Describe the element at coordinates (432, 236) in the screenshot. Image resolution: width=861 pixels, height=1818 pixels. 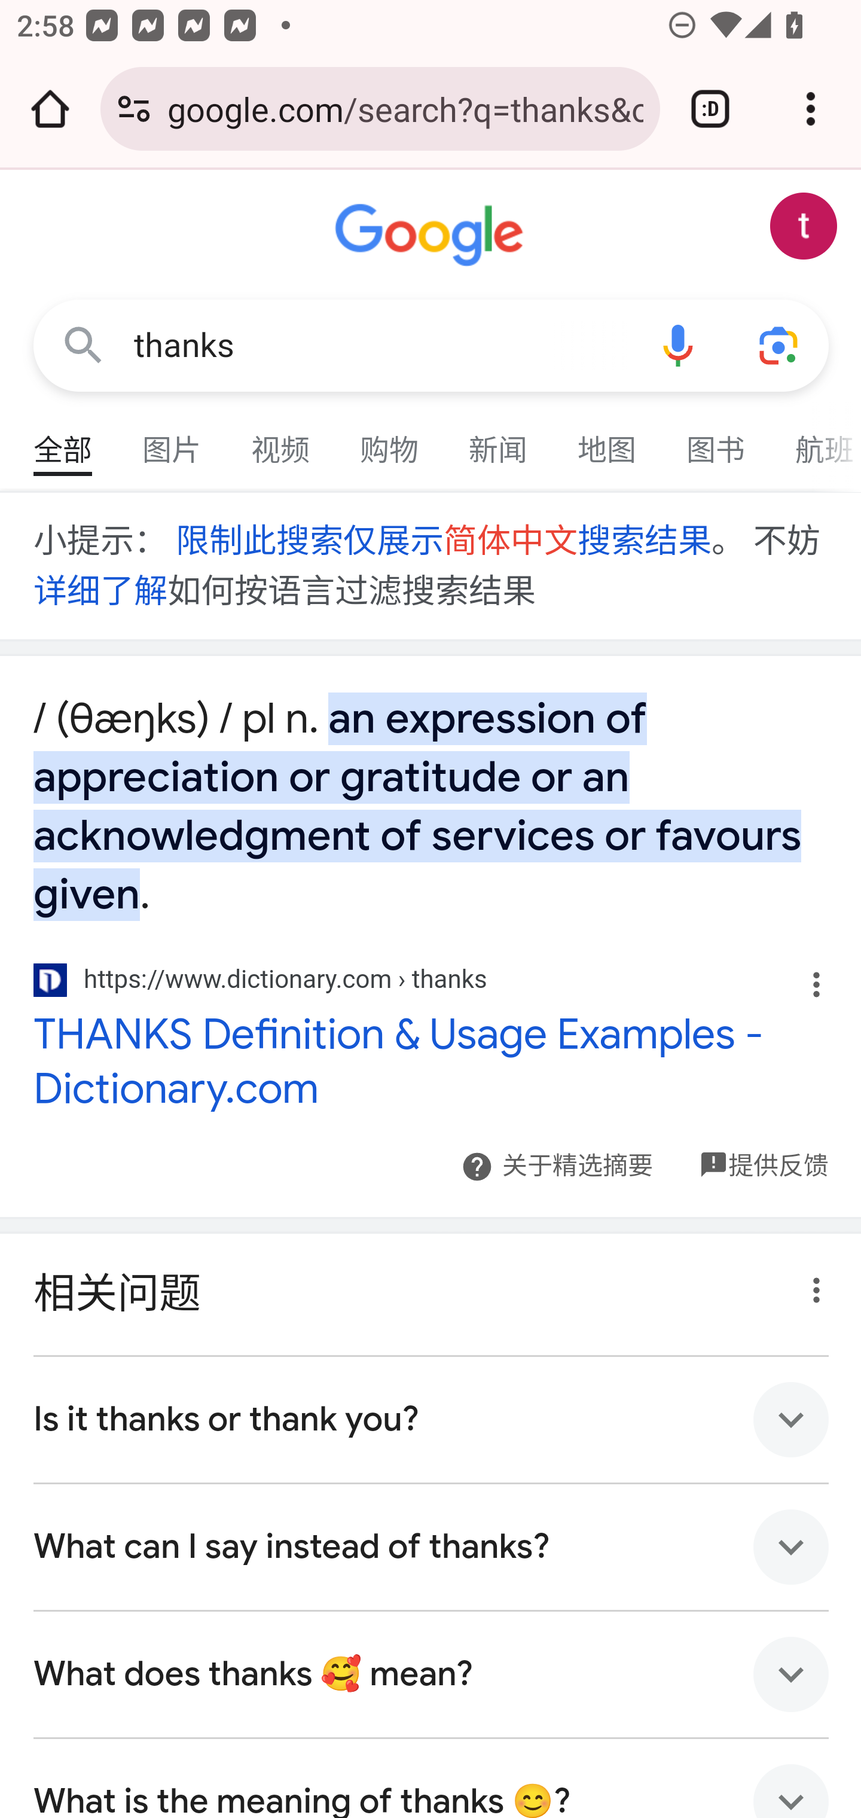
I see `Google` at that location.